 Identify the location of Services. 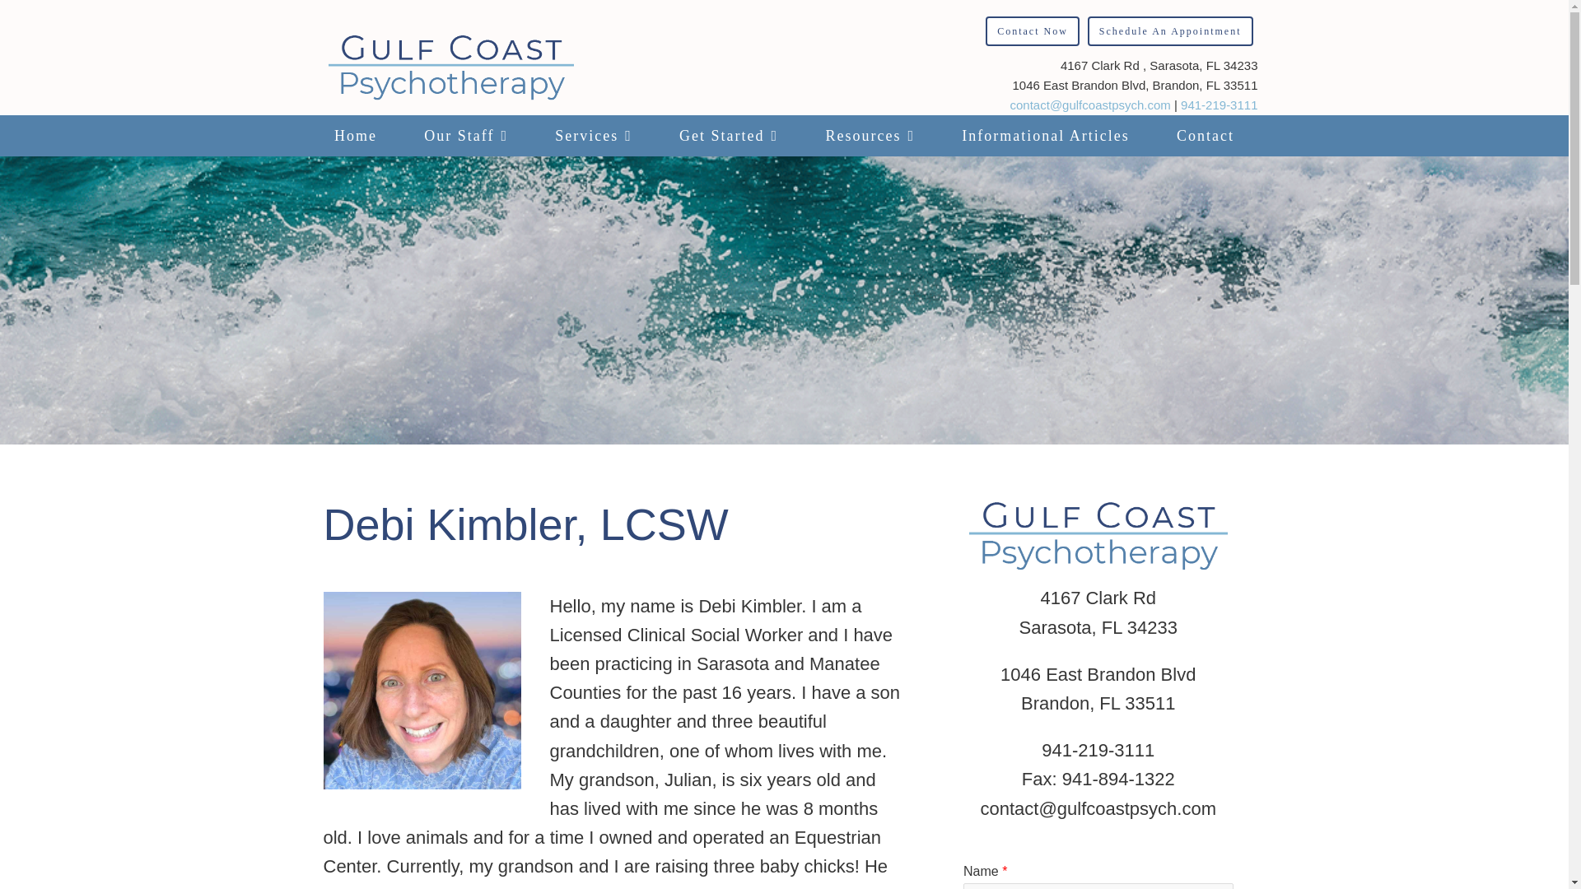
(593, 136).